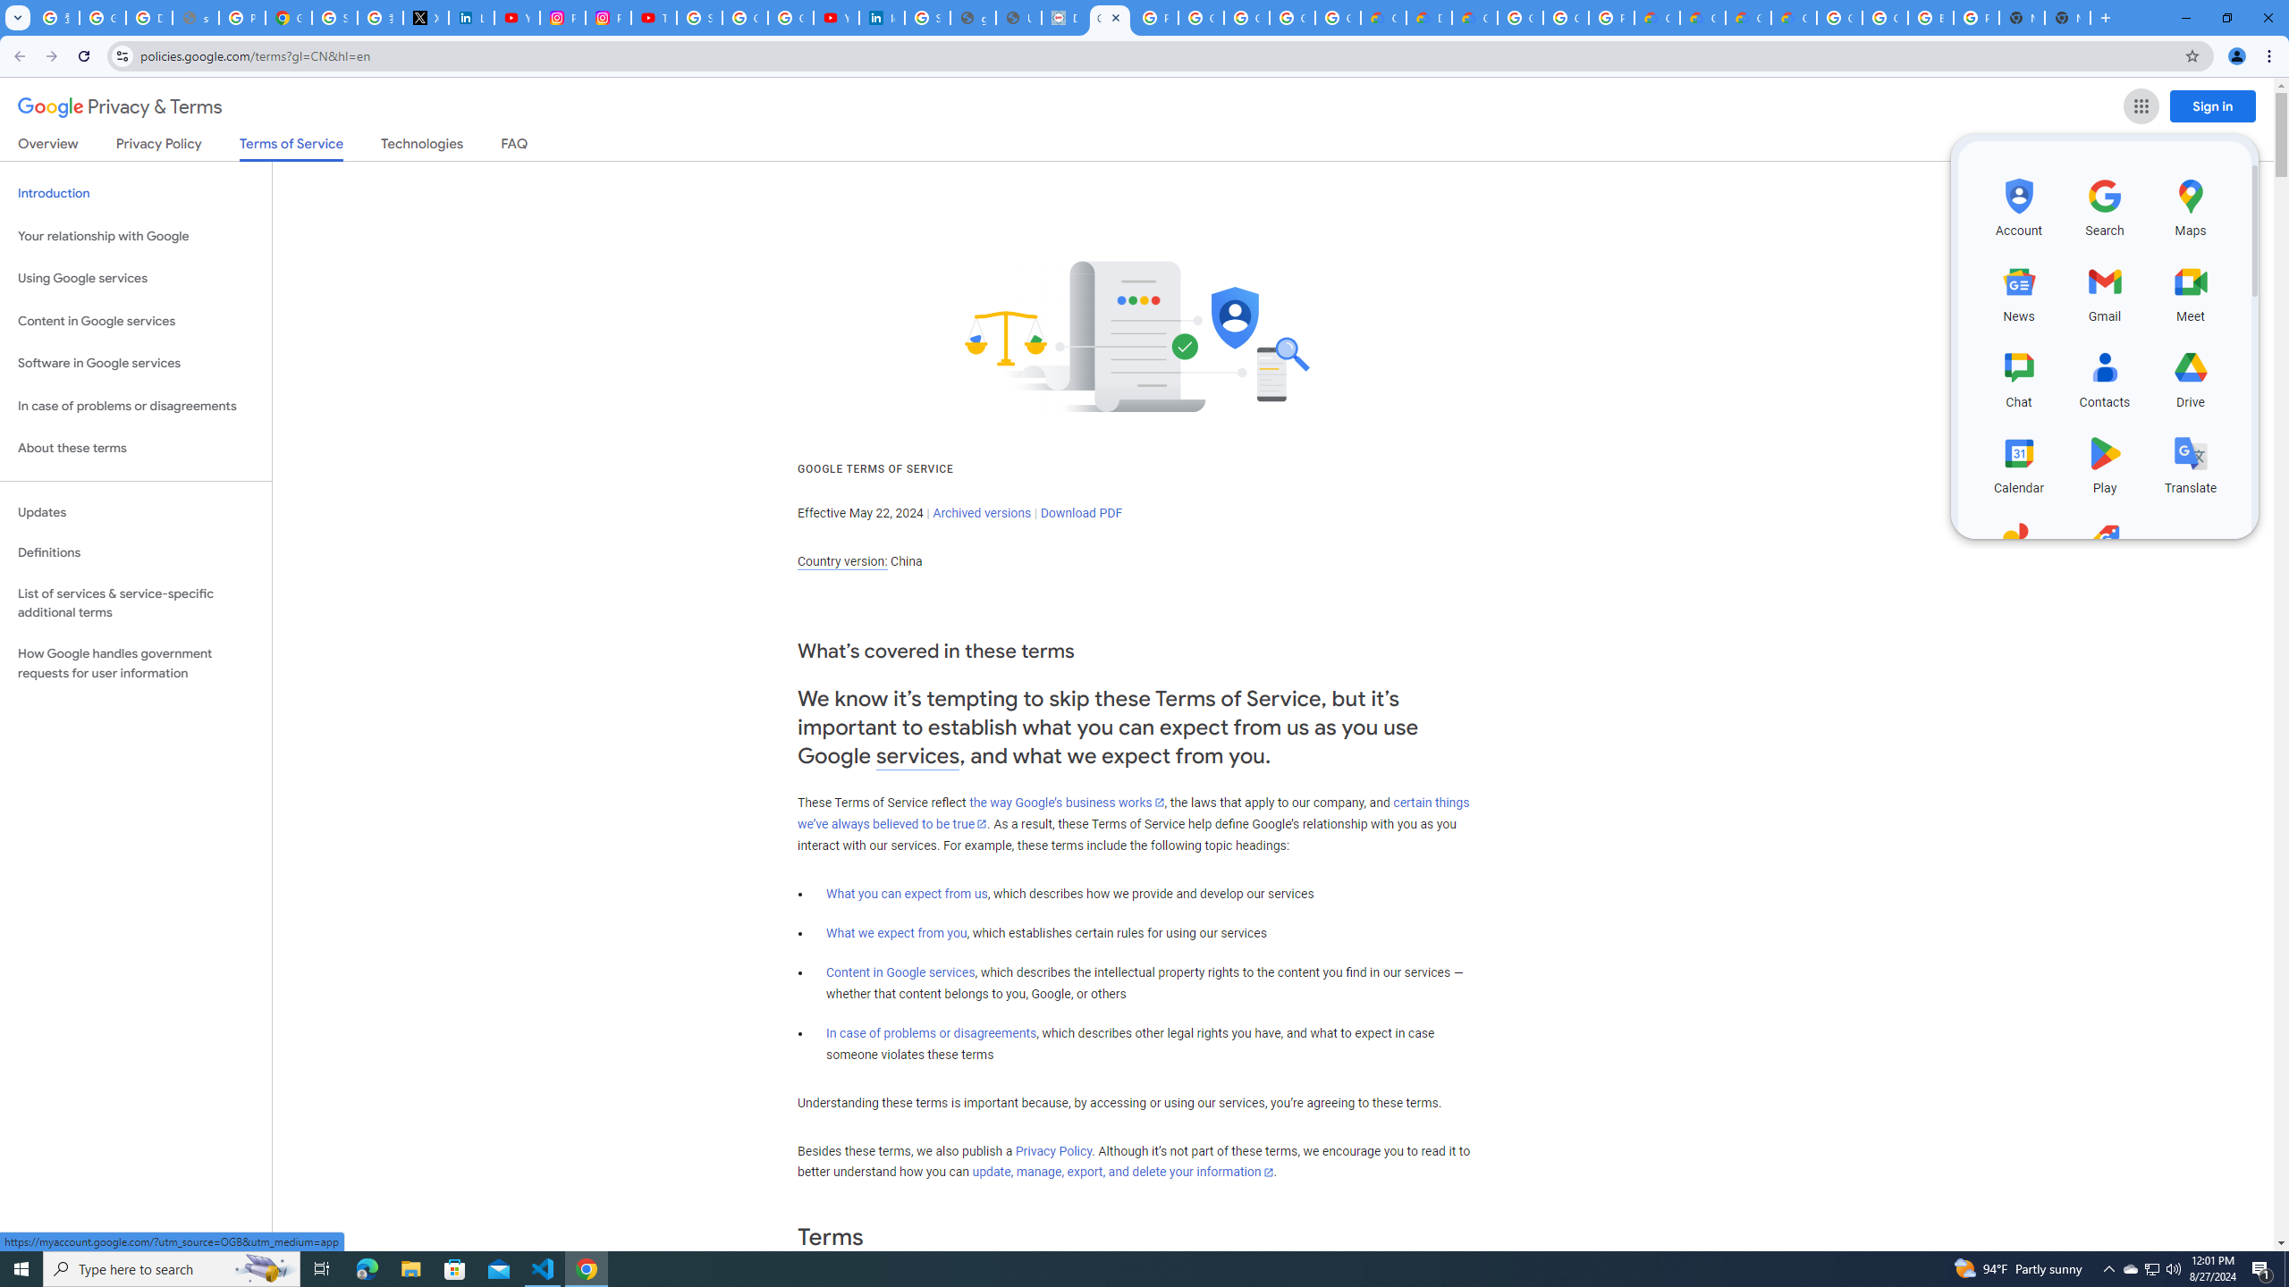  I want to click on About these terms, so click(136, 449).